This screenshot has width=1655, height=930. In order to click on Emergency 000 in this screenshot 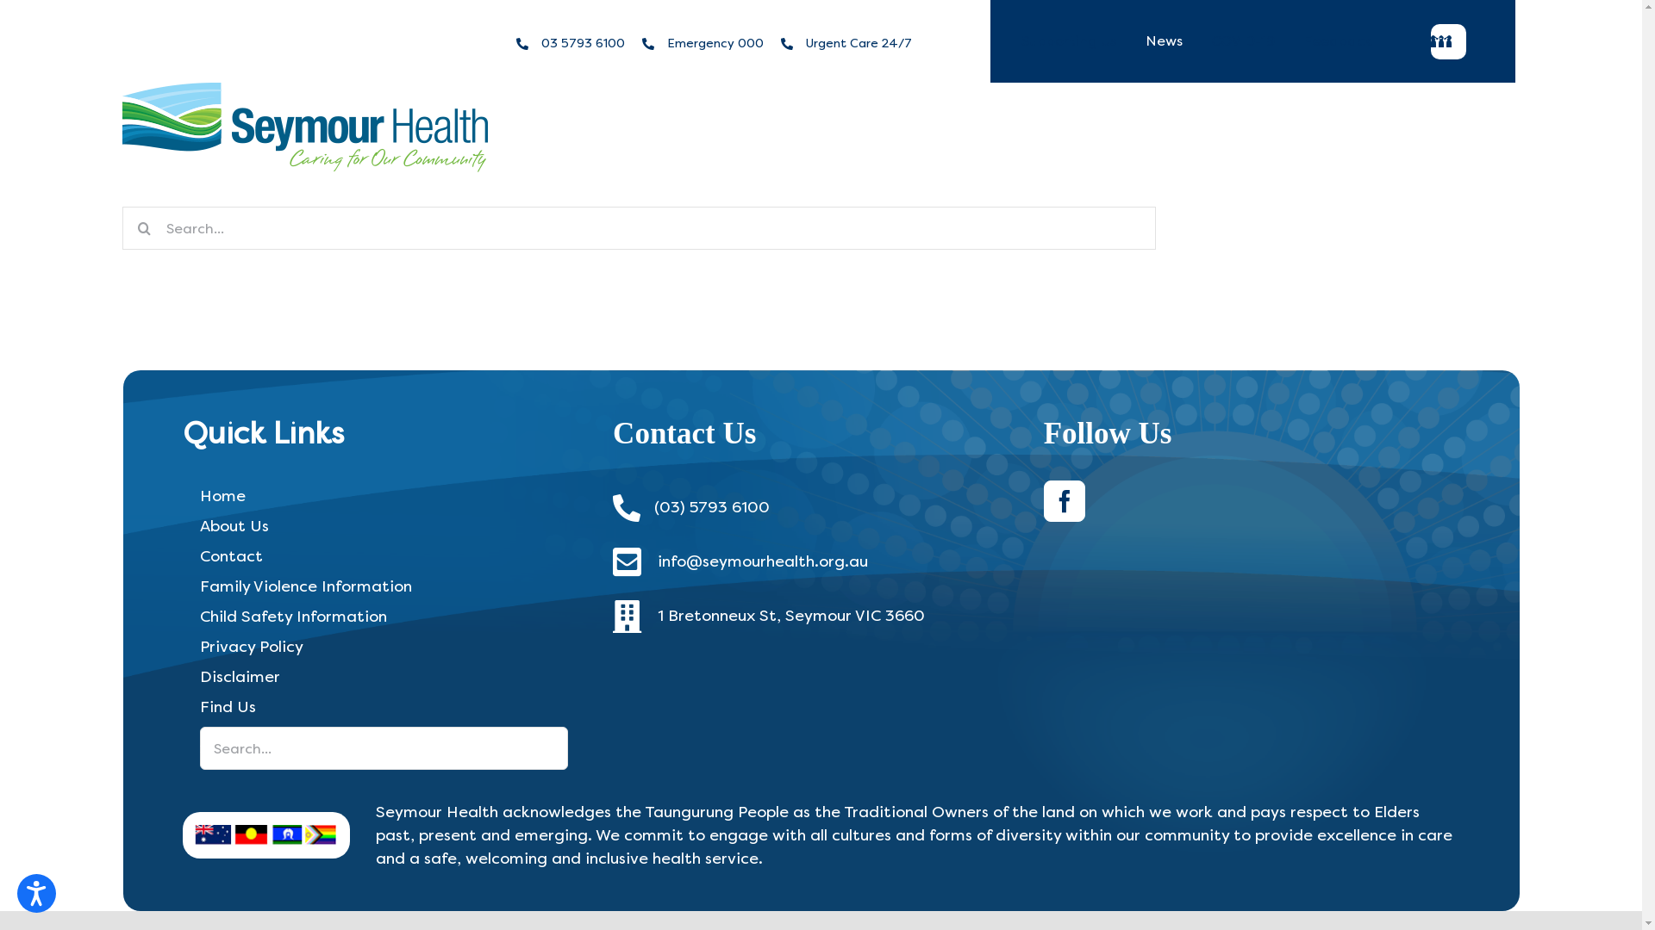, I will do `click(715, 43)`.